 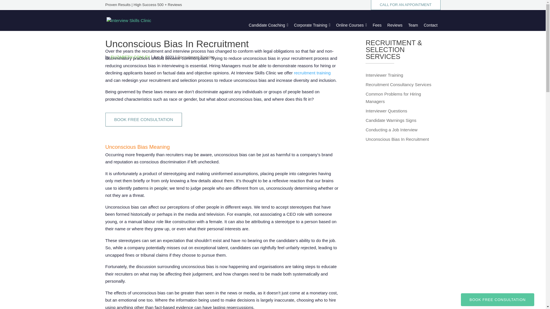 What do you see at coordinates (130, 57) in the screenshot?
I see `Posts by Elizabeth Conley` at bounding box center [130, 57].